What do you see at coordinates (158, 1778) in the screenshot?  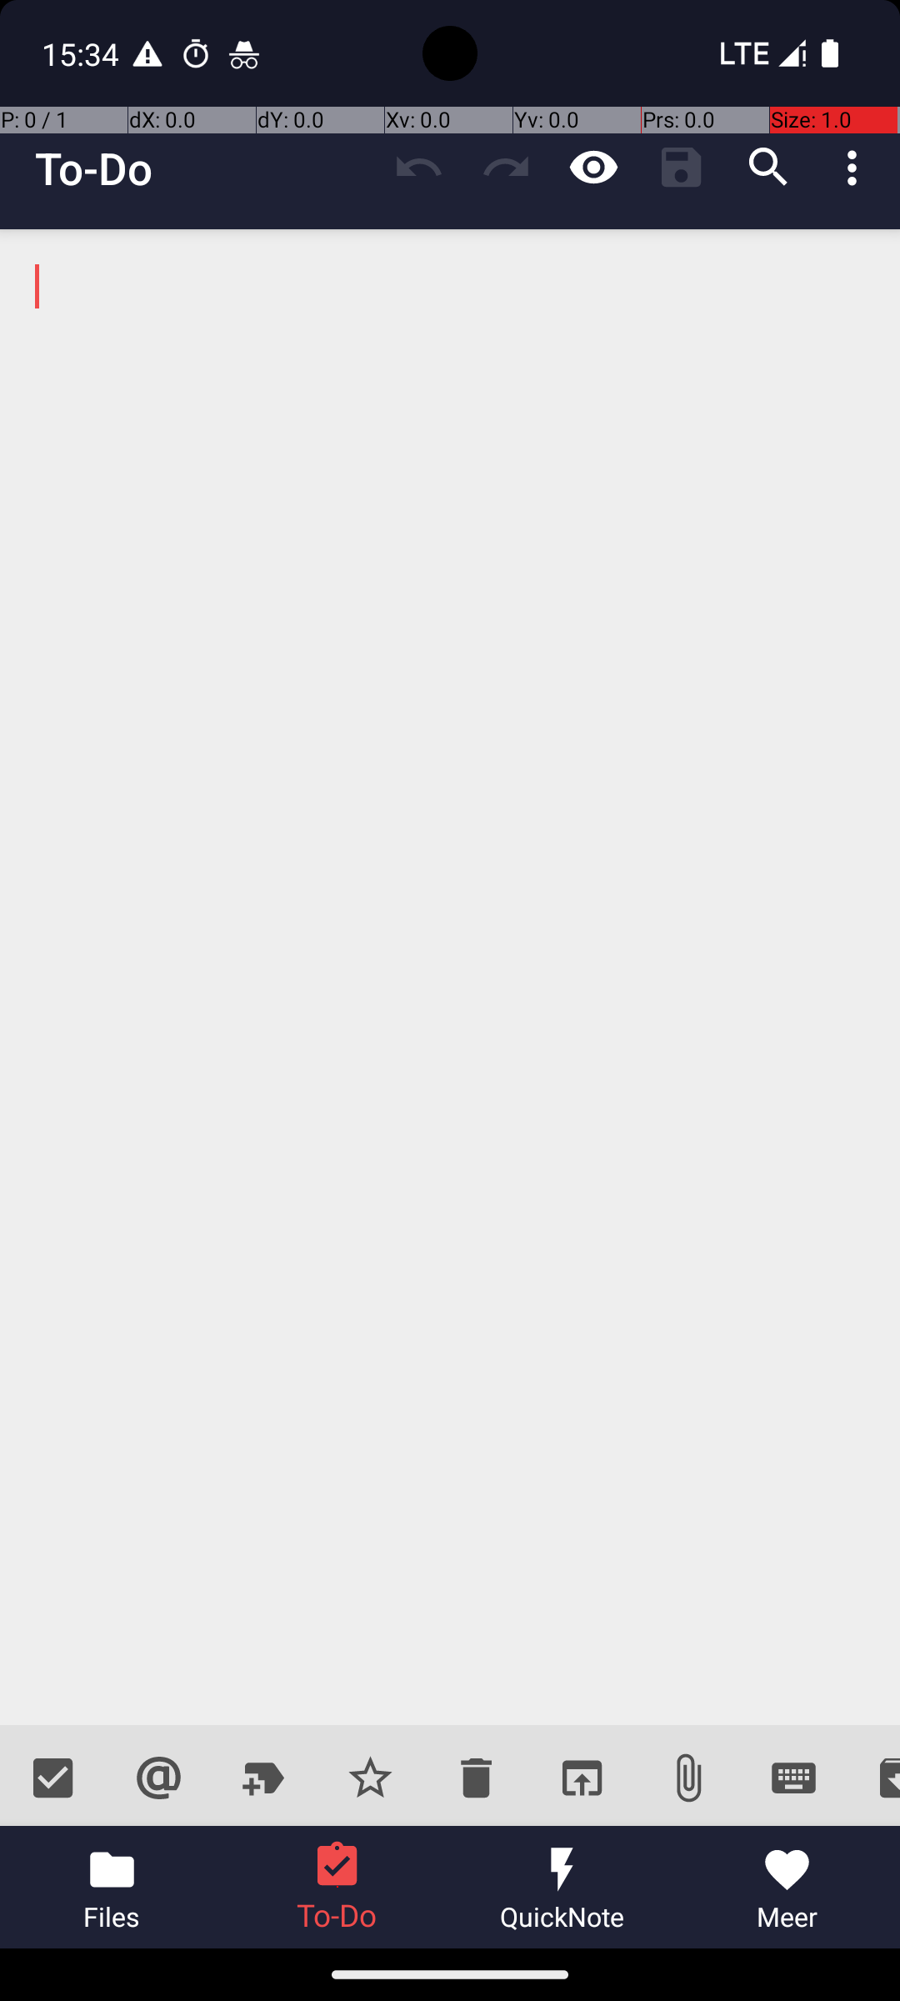 I see `Add context` at bounding box center [158, 1778].